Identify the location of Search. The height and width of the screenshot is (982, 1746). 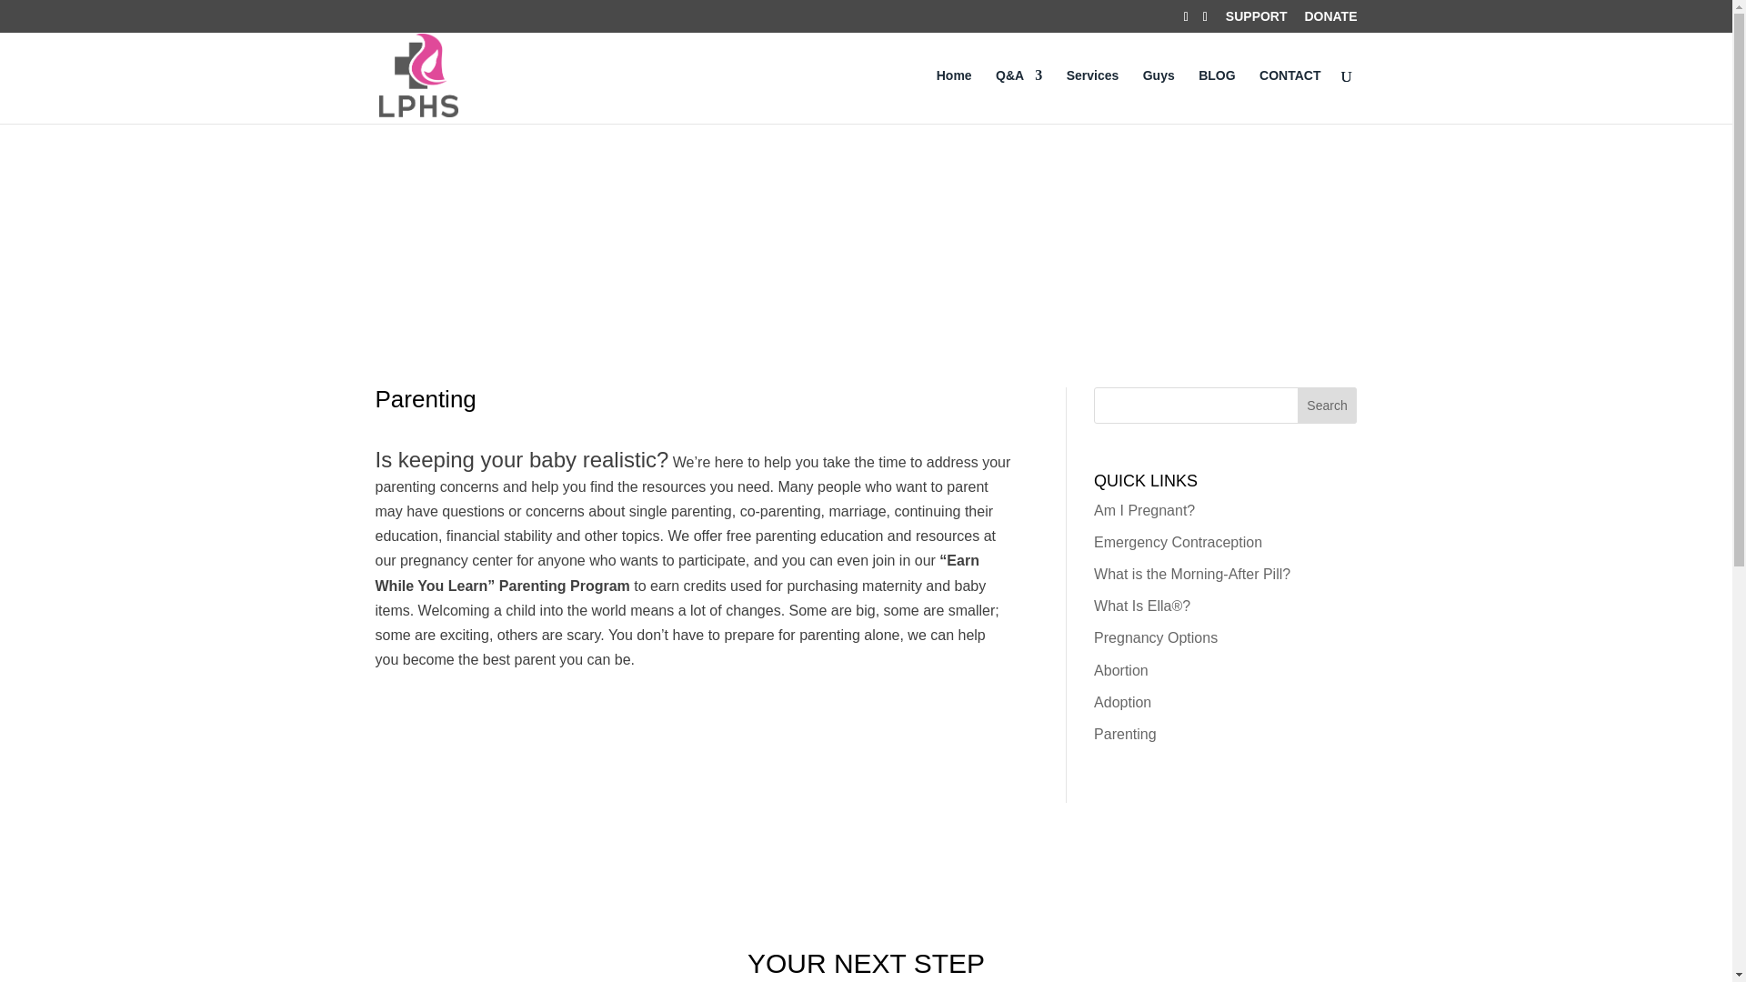
(1328, 405).